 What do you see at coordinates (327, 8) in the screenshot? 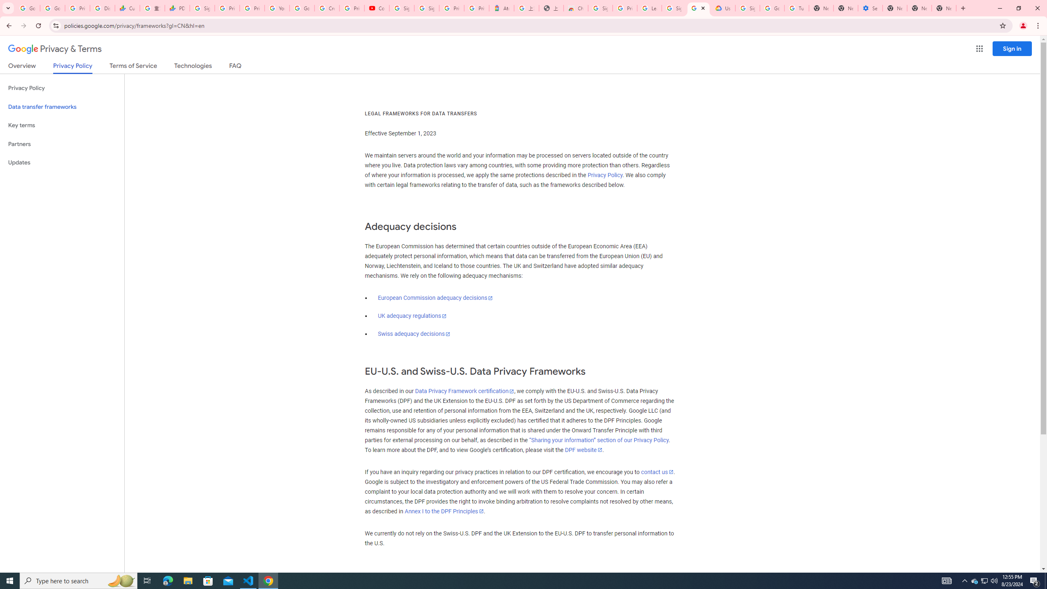
I see `Create your Google Account` at bounding box center [327, 8].